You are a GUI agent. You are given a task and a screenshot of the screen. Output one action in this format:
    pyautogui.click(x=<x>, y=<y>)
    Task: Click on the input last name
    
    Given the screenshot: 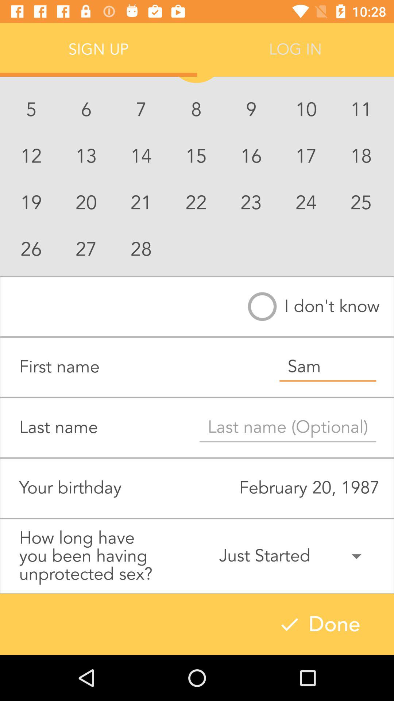 What is the action you would take?
    pyautogui.click(x=287, y=428)
    